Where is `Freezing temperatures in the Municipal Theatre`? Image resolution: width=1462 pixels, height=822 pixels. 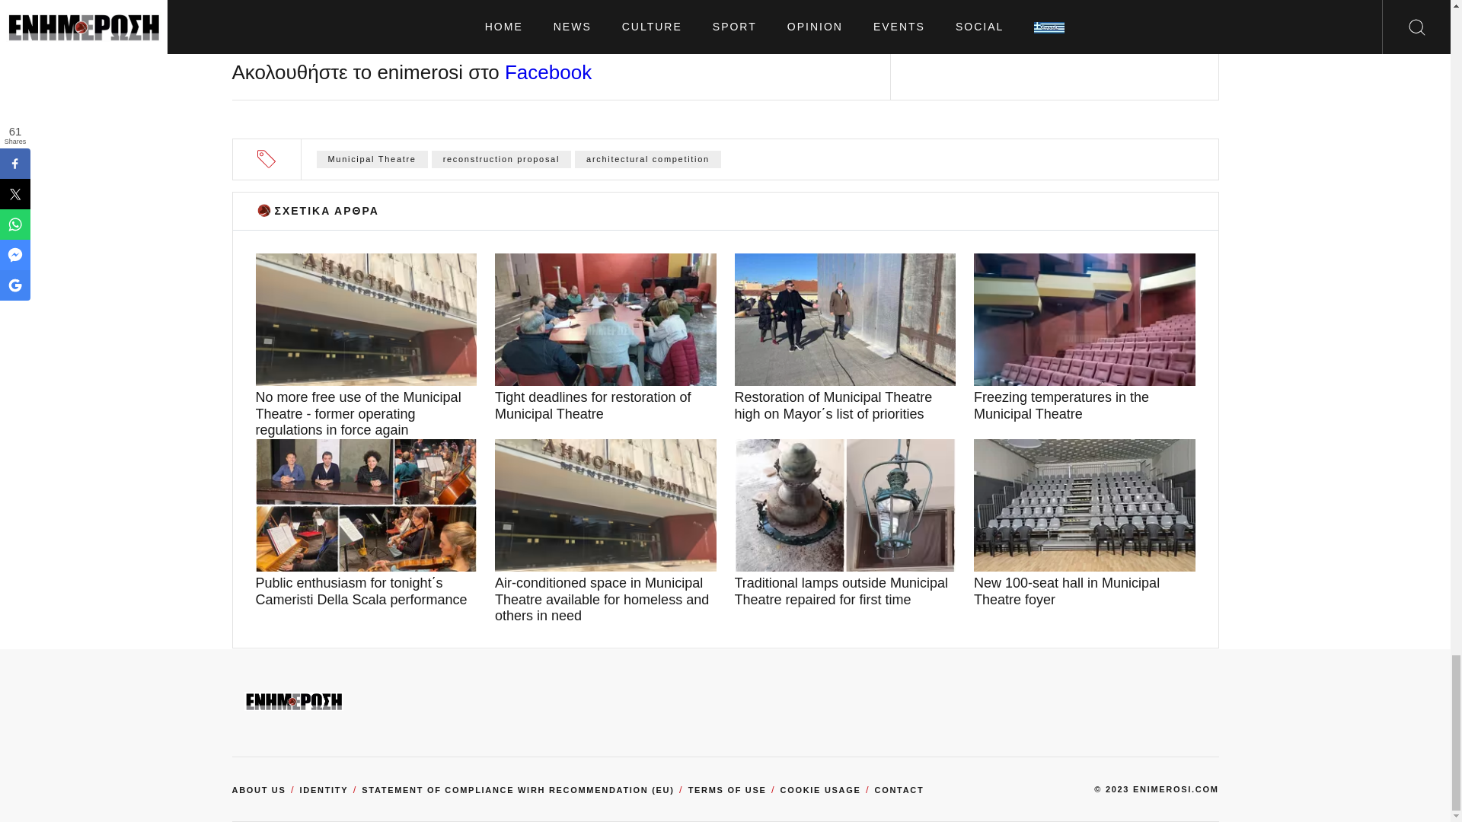
Freezing temperatures in the Municipal Theatre is located at coordinates (1084, 406).